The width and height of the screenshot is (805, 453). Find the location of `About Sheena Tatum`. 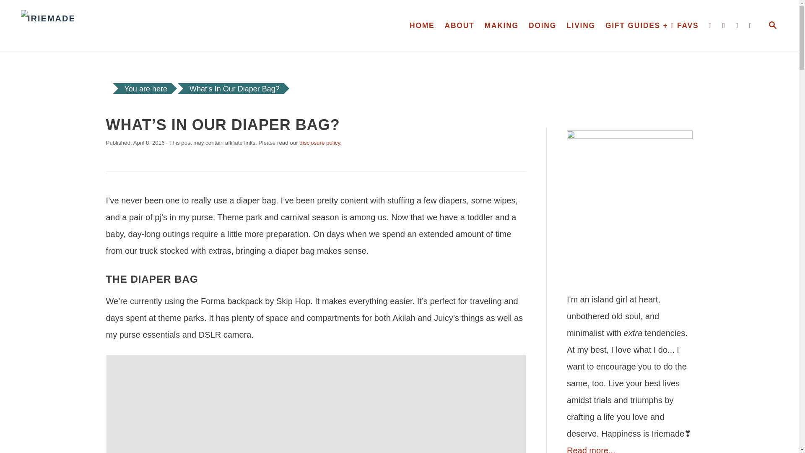

About Sheena Tatum is located at coordinates (460, 26).